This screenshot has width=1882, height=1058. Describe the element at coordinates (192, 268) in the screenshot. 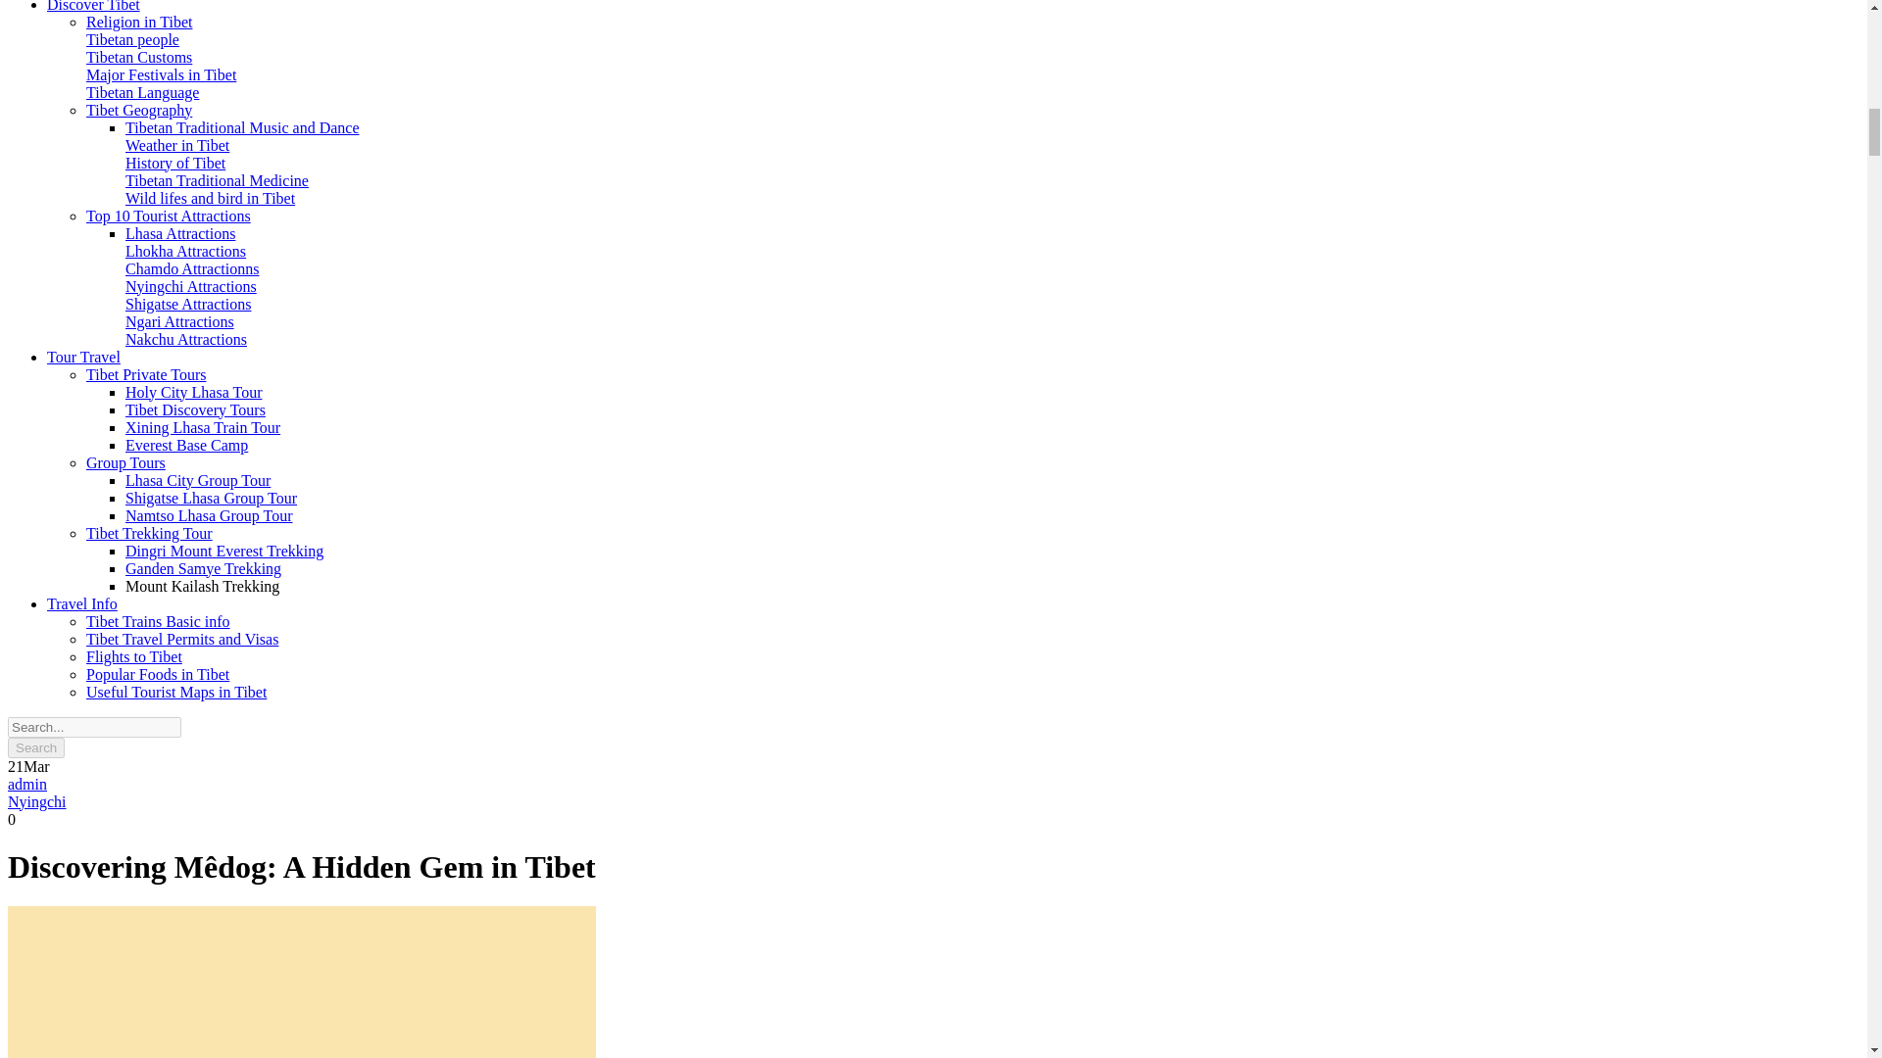

I see `Top Attractions in Chamdo` at that location.